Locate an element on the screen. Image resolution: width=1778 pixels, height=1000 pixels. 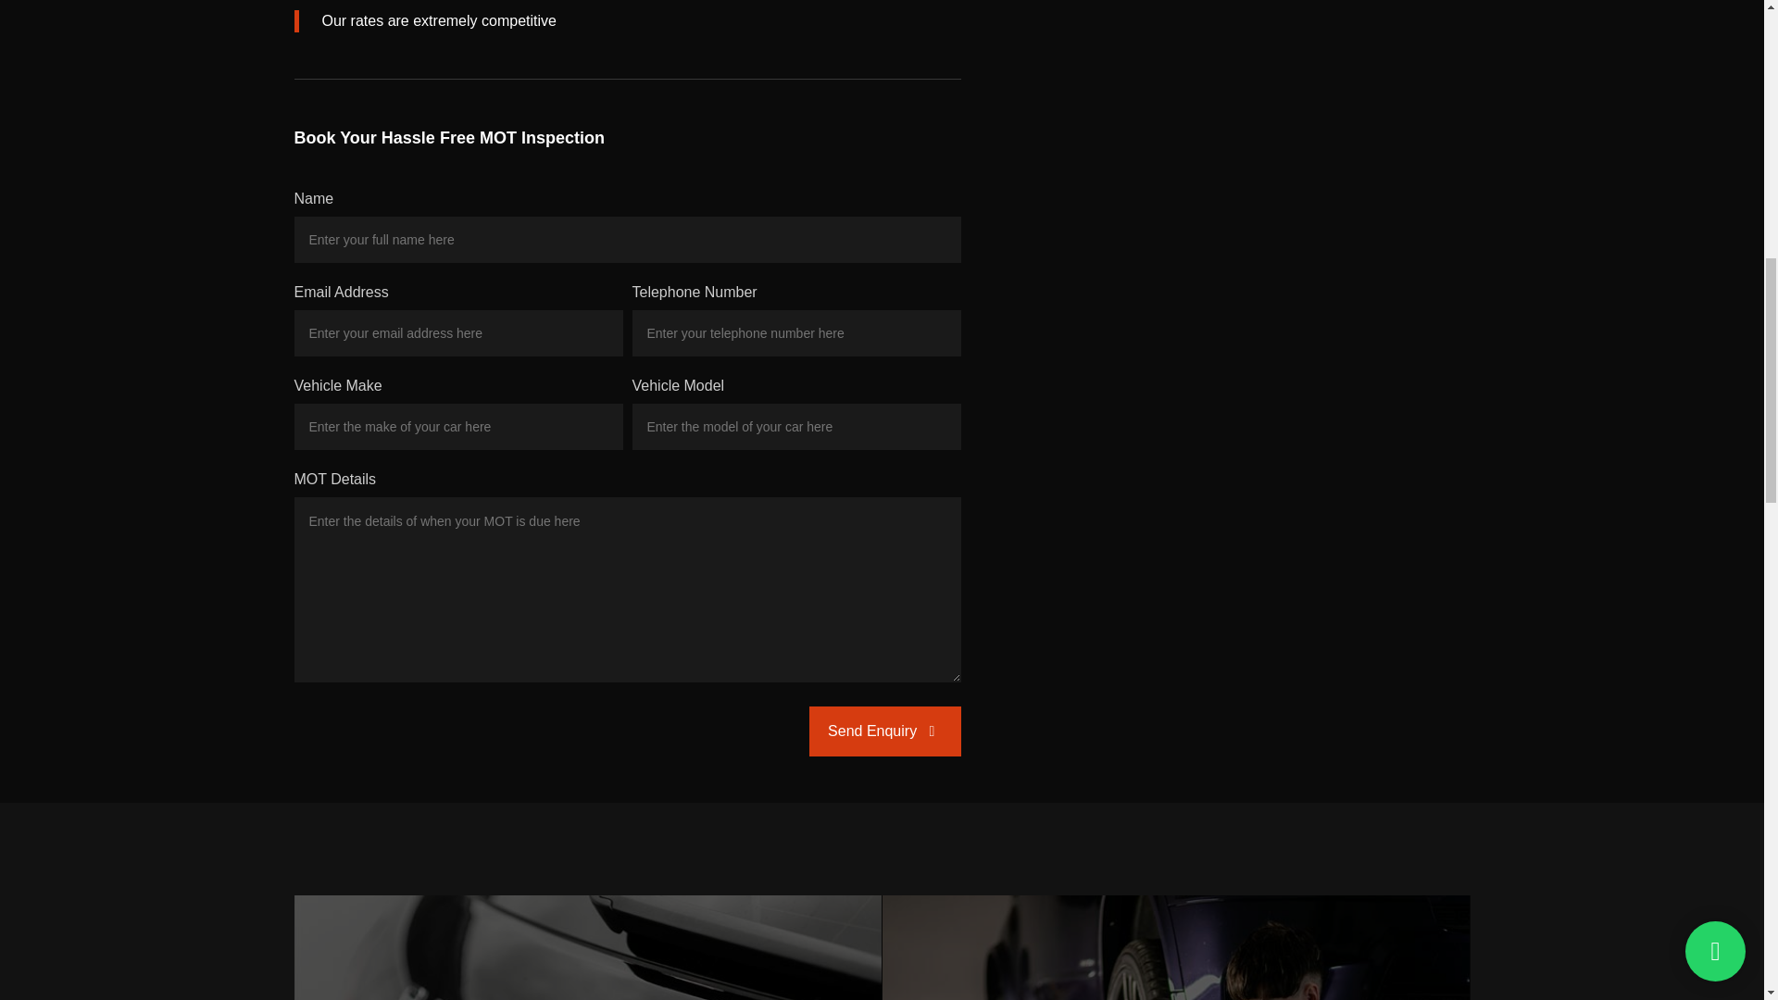
Vehicle Make is located at coordinates (459, 427).